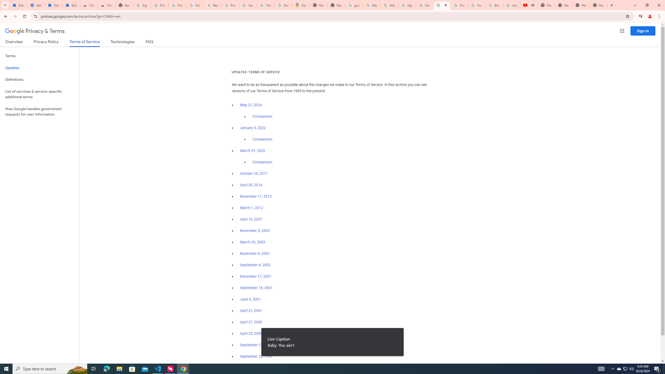  Describe the element at coordinates (251, 333) in the screenshot. I see `April 25, 2000` at that location.